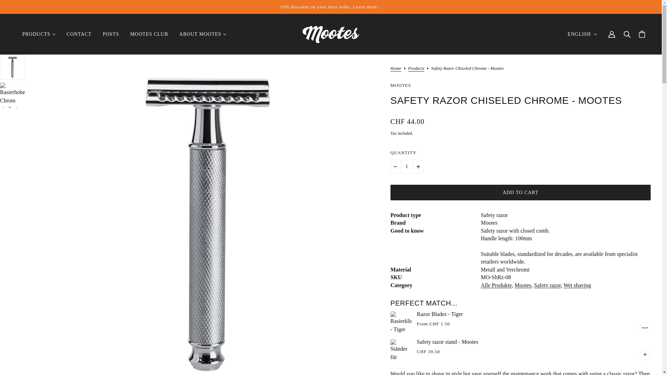 This screenshot has height=375, width=667. I want to click on 1, so click(407, 167).